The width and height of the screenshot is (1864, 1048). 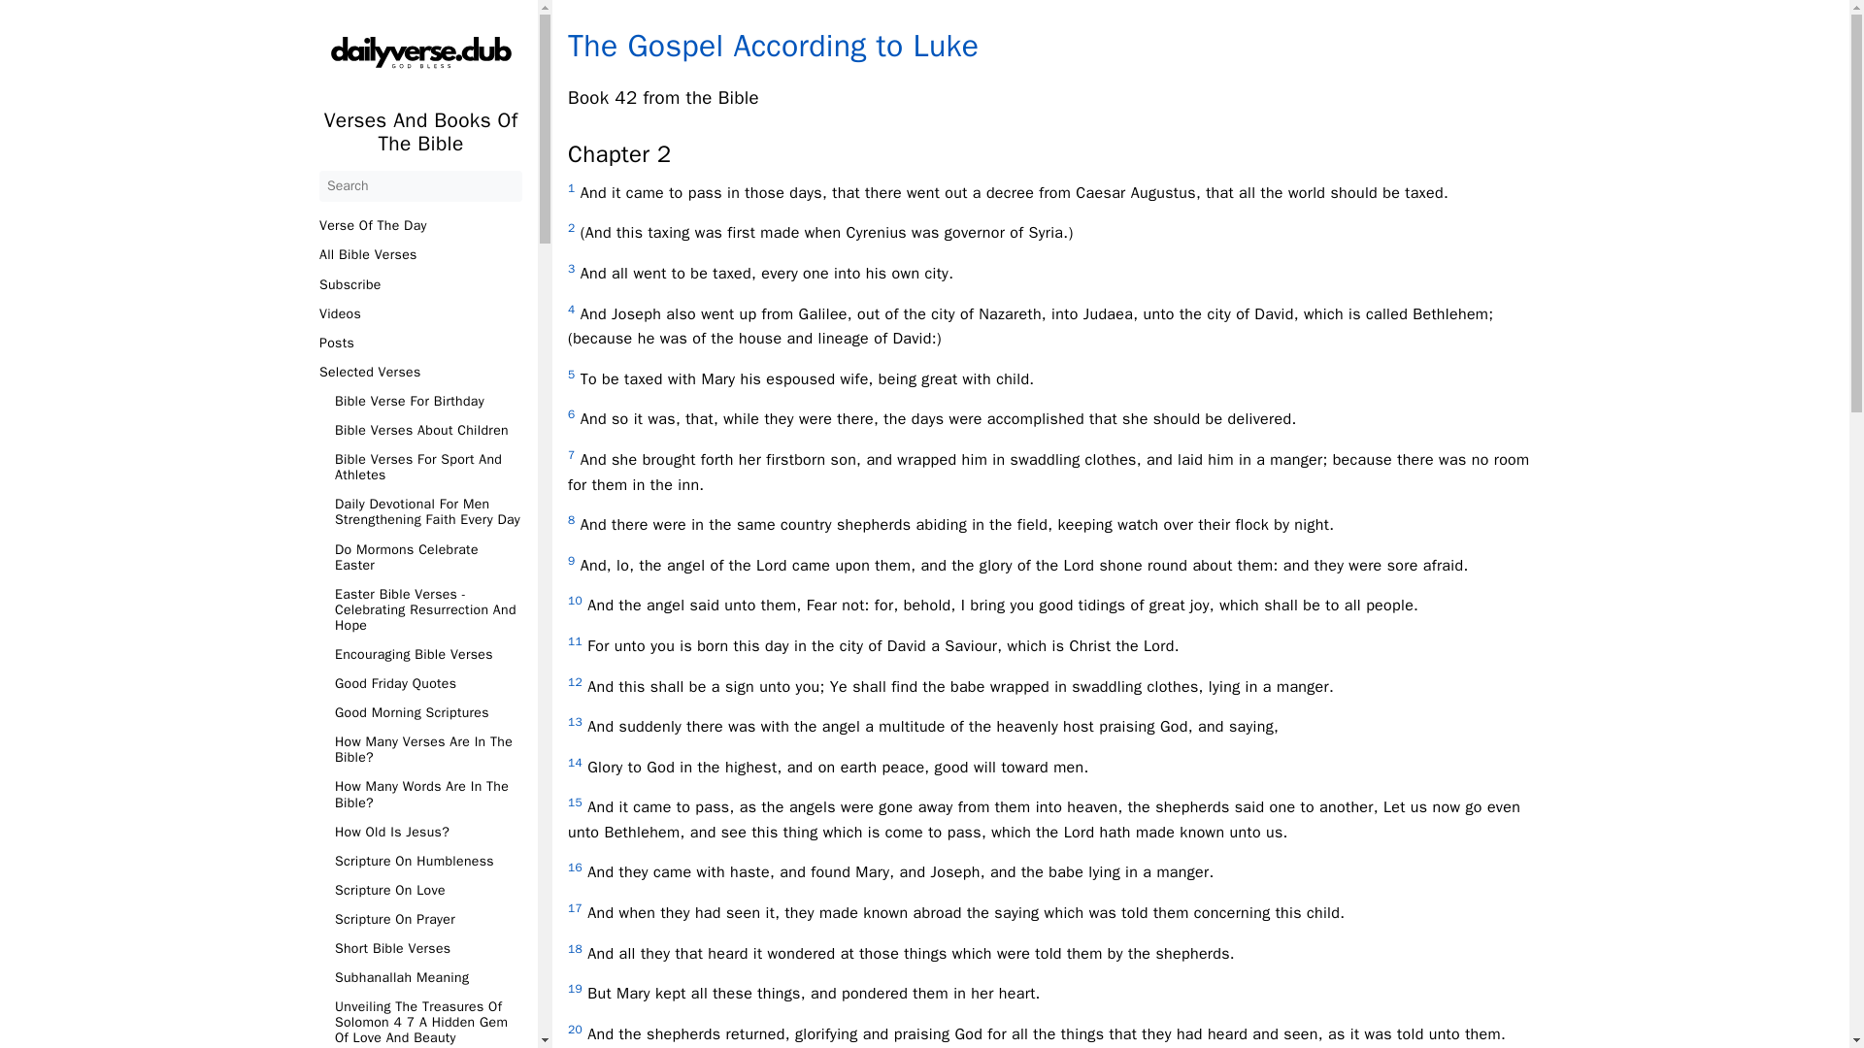 What do you see at coordinates (427, 978) in the screenshot?
I see `Subhanallah Meaning` at bounding box center [427, 978].